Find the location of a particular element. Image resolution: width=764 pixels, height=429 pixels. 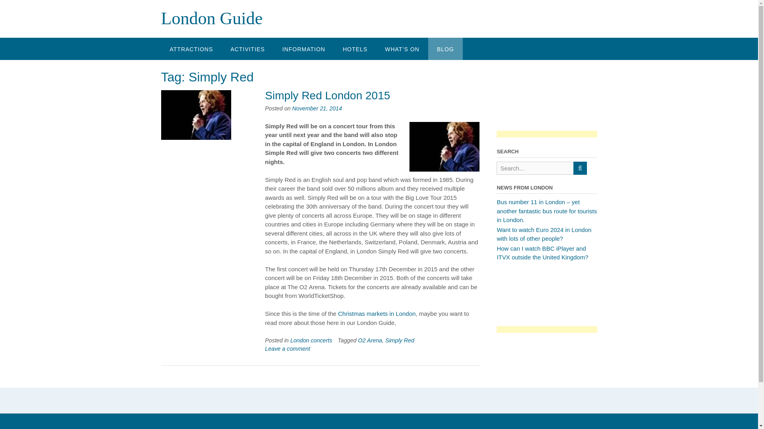

Christmas Markets is located at coordinates (377, 313).